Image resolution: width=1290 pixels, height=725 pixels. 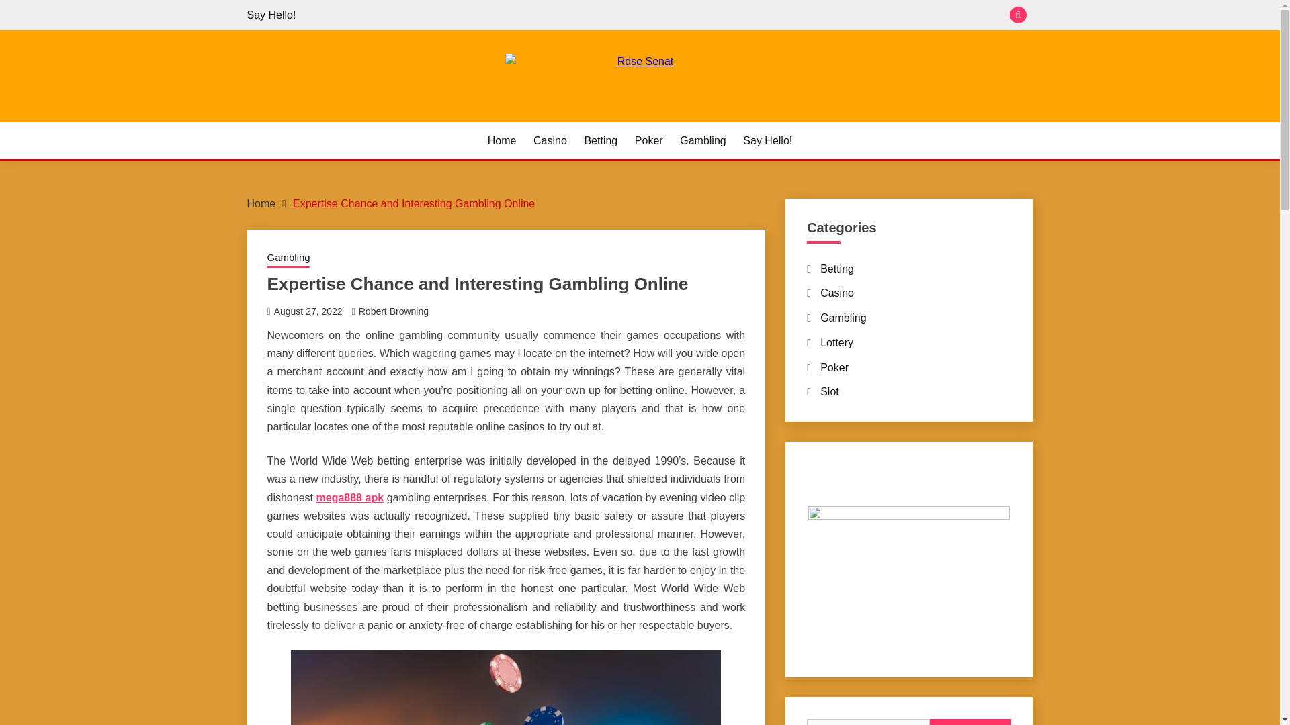 What do you see at coordinates (350, 497) in the screenshot?
I see `mega888 apk` at bounding box center [350, 497].